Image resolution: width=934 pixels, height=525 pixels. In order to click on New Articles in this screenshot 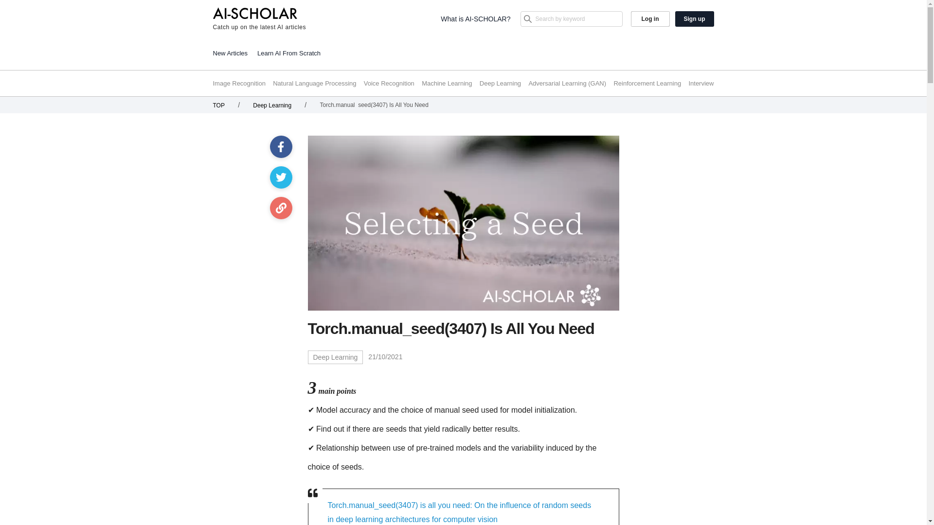, I will do `click(231, 52)`.